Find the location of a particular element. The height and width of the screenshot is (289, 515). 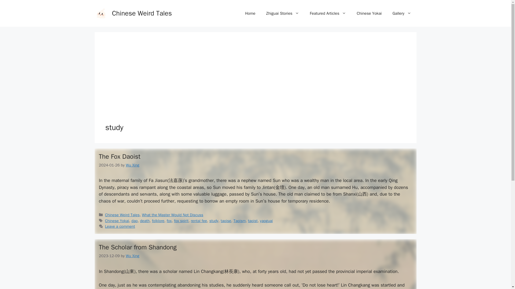

fox is located at coordinates (169, 220).